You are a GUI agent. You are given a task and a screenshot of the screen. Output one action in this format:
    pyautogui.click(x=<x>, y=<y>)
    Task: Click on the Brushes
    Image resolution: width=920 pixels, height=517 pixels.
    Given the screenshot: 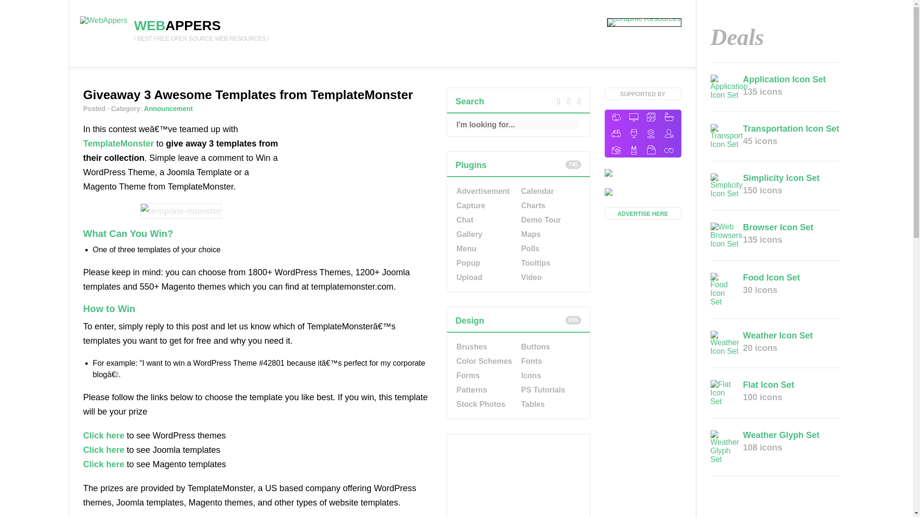 What is the action you would take?
    pyautogui.click(x=485, y=347)
    